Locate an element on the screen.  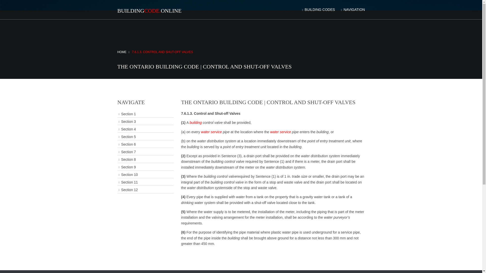
Section 9 is located at coordinates (145, 167).